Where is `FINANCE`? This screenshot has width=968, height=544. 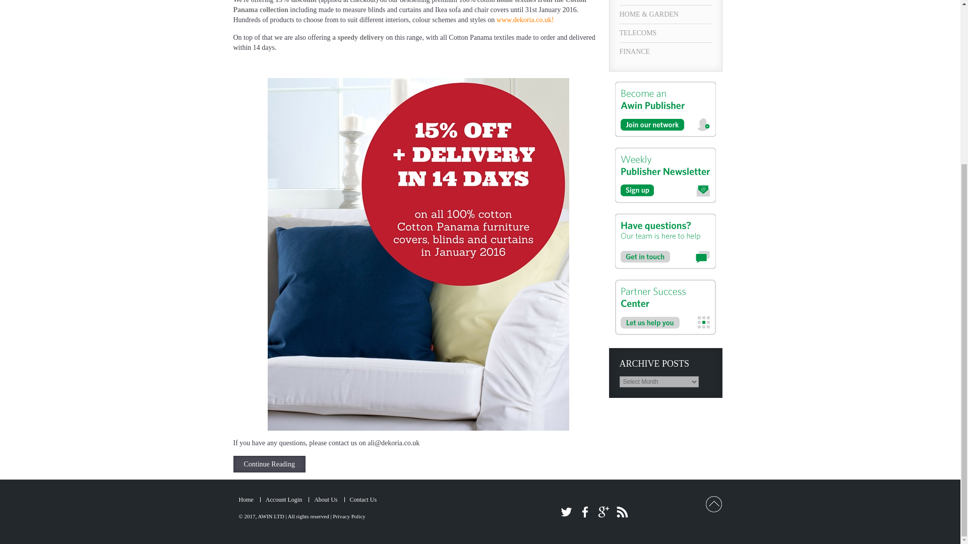
FINANCE is located at coordinates (665, 51).